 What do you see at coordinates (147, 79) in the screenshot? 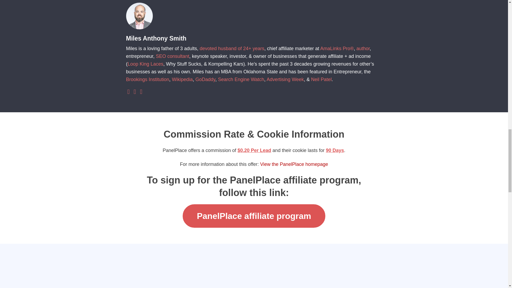
I see `Brookings Institution` at bounding box center [147, 79].